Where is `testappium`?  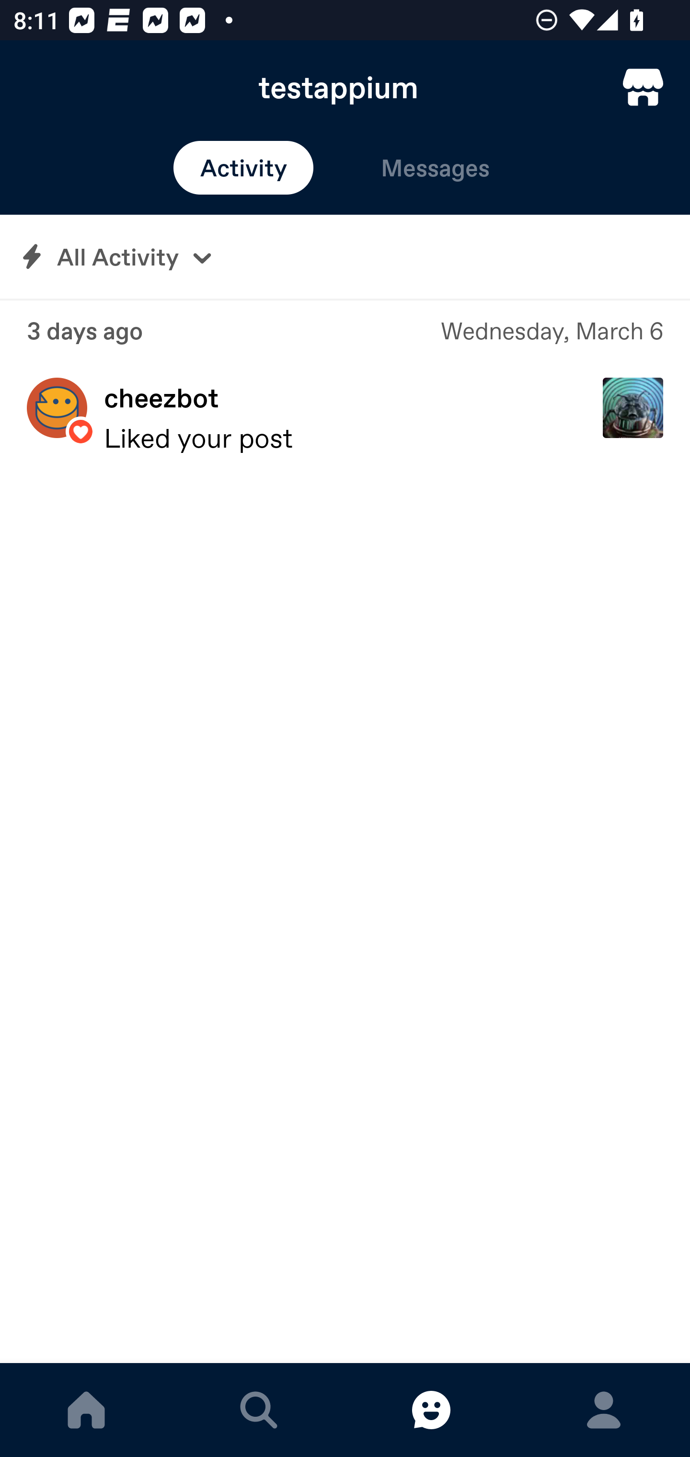 testappium is located at coordinates (345, 87).